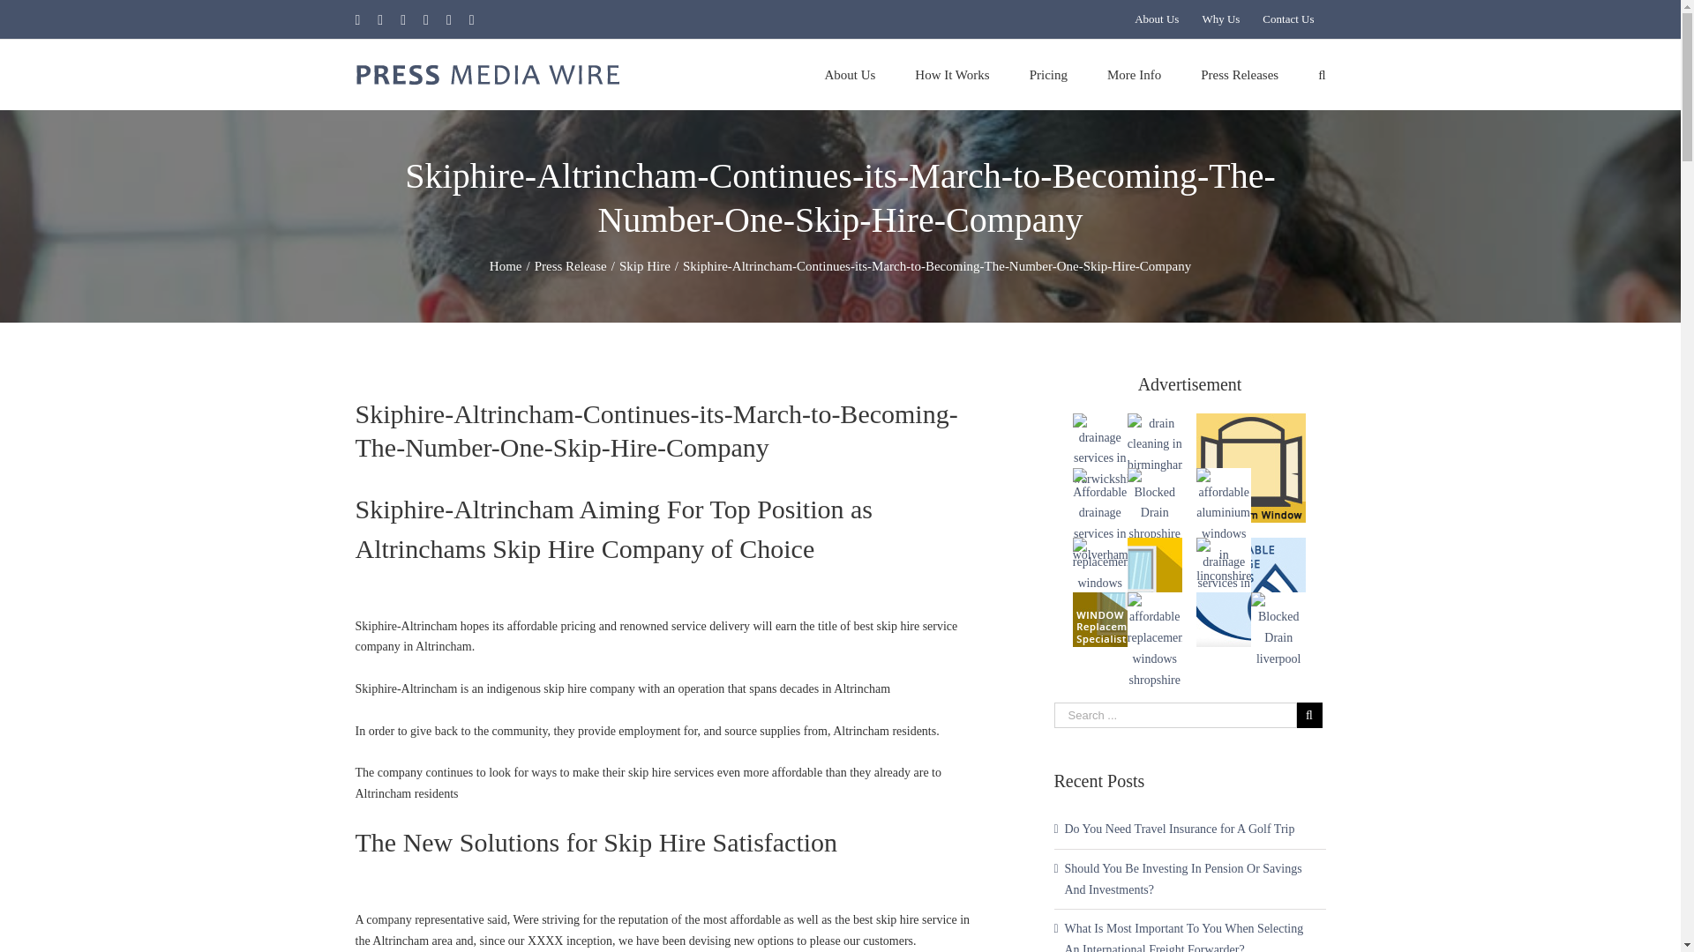  Describe the element at coordinates (951, 75) in the screenshot. I see `How It Works` at that location.